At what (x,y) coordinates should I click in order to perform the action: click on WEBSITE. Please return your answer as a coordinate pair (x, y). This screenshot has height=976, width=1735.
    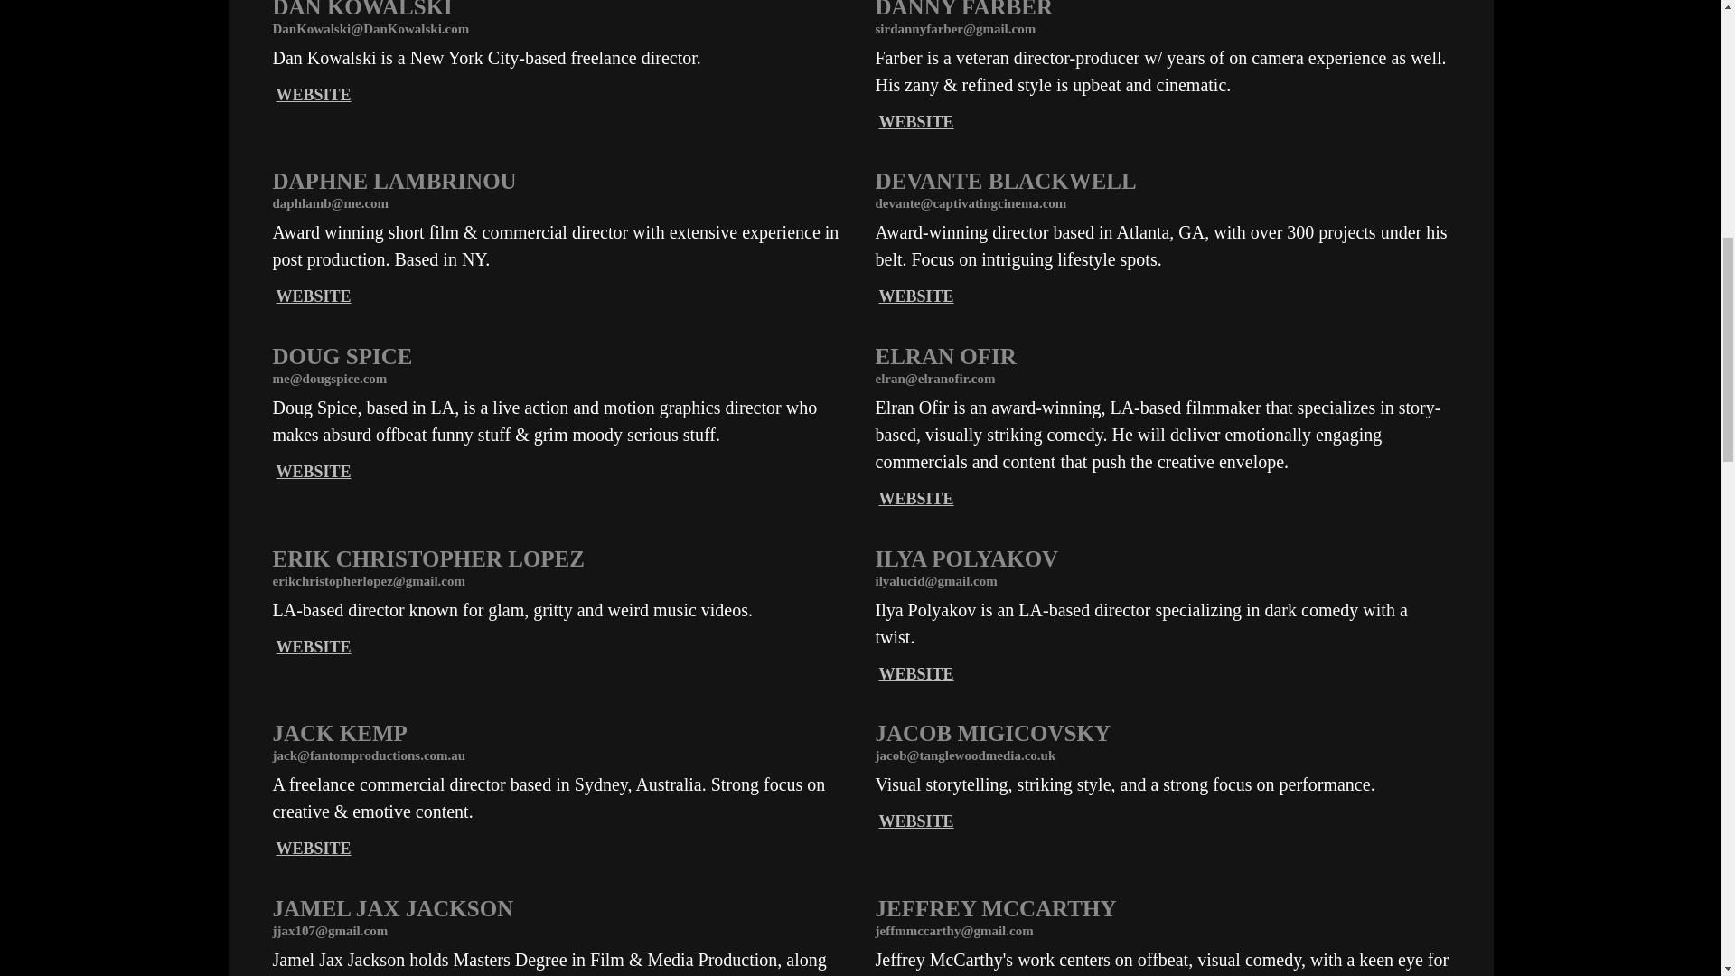
    Looking at the image, I should click on (914, 674).